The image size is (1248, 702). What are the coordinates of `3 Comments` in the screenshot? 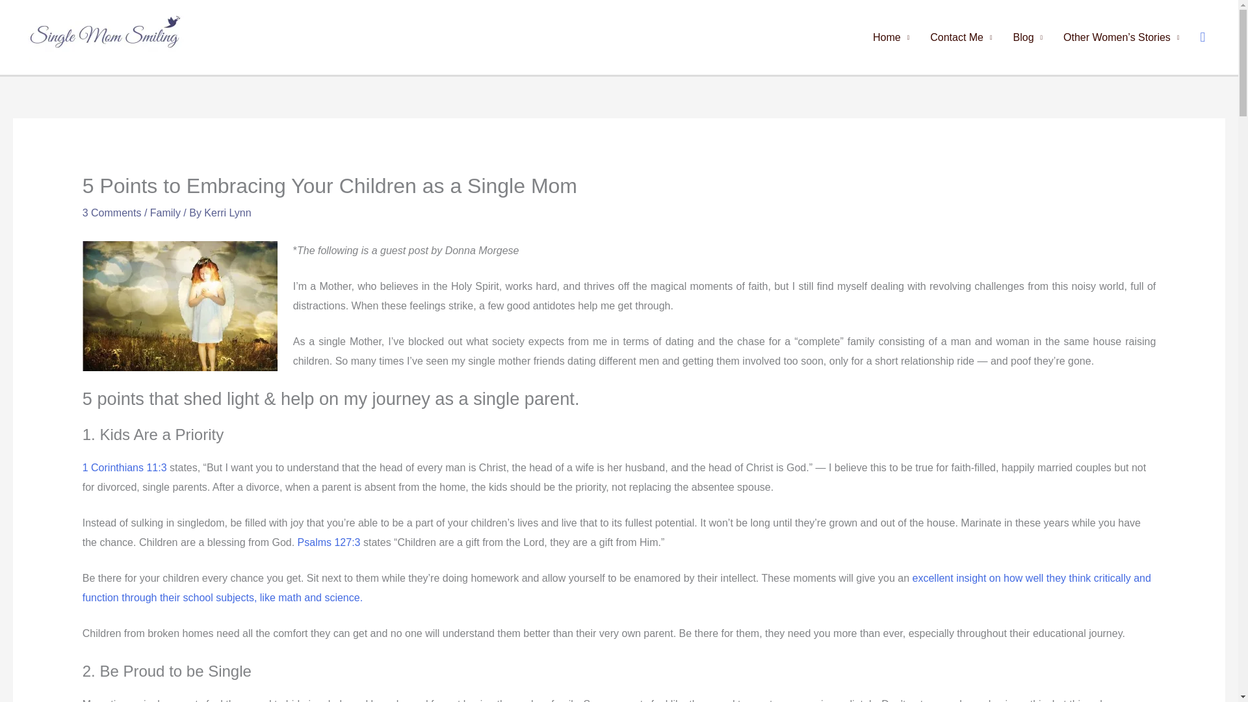 It's located at (112, 212).